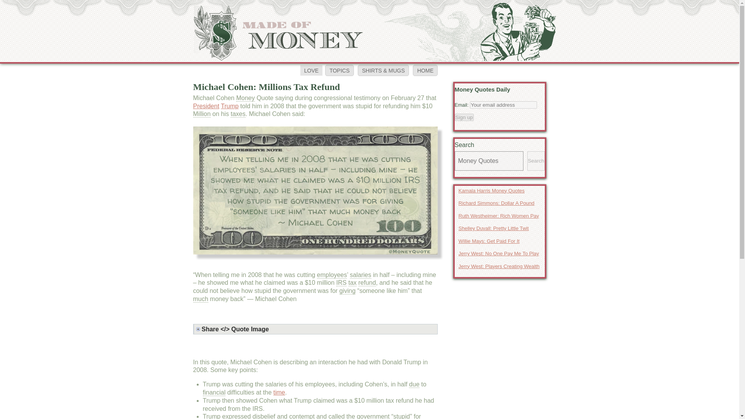 Image resolution: width=745 pixels, height=419 pixels. I want to click on LOVE, so click(311, 71).